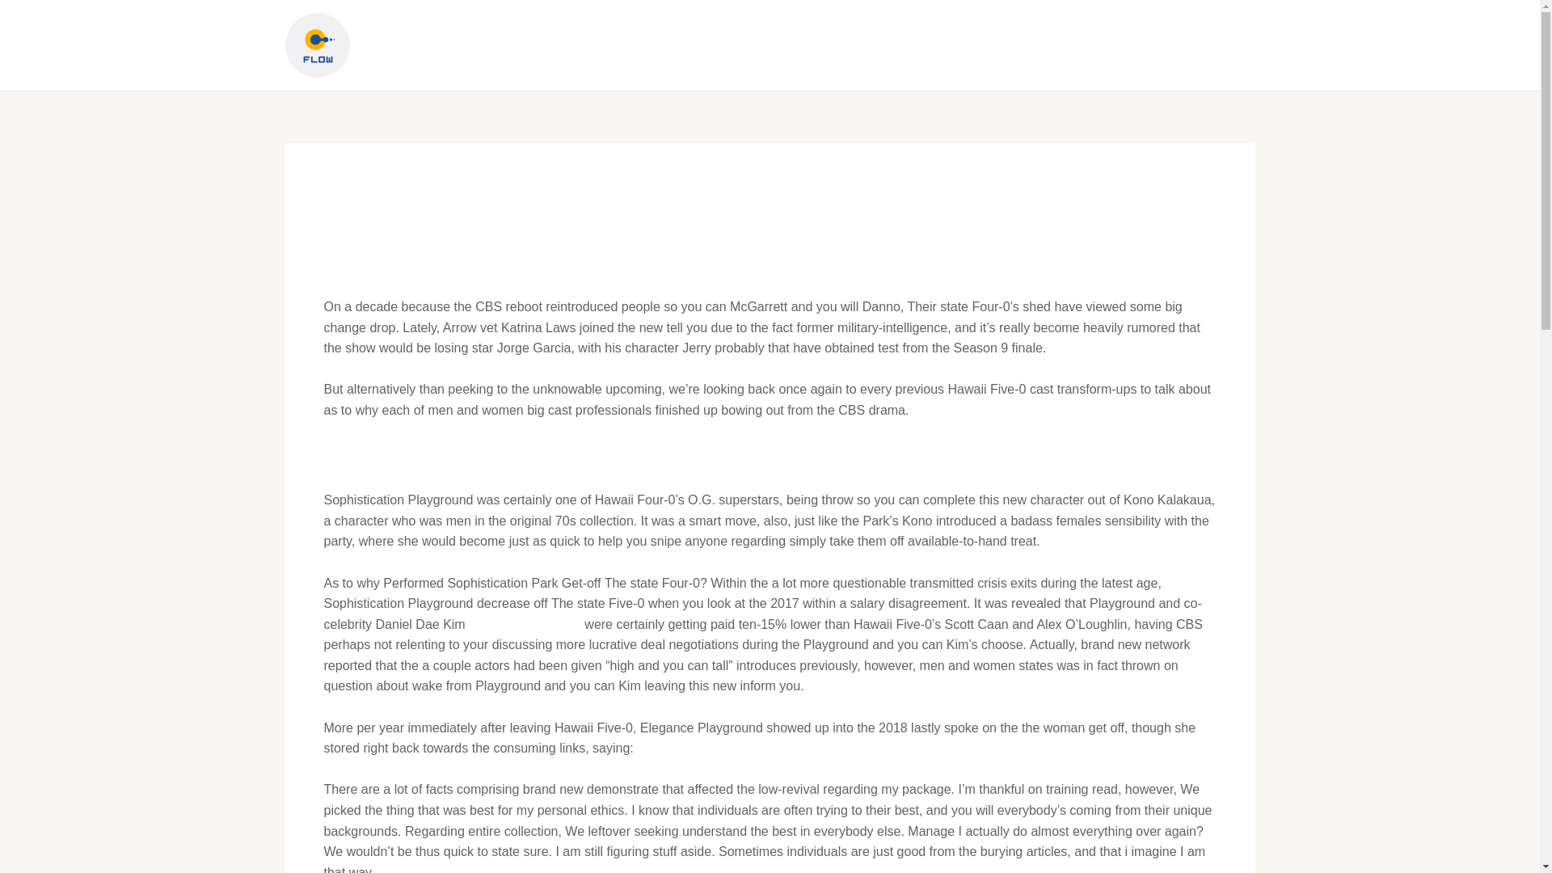  What do you see at coordinates (1130, 45) in the screenshot?
I see `About Us` at bounding box center [1130, 45].